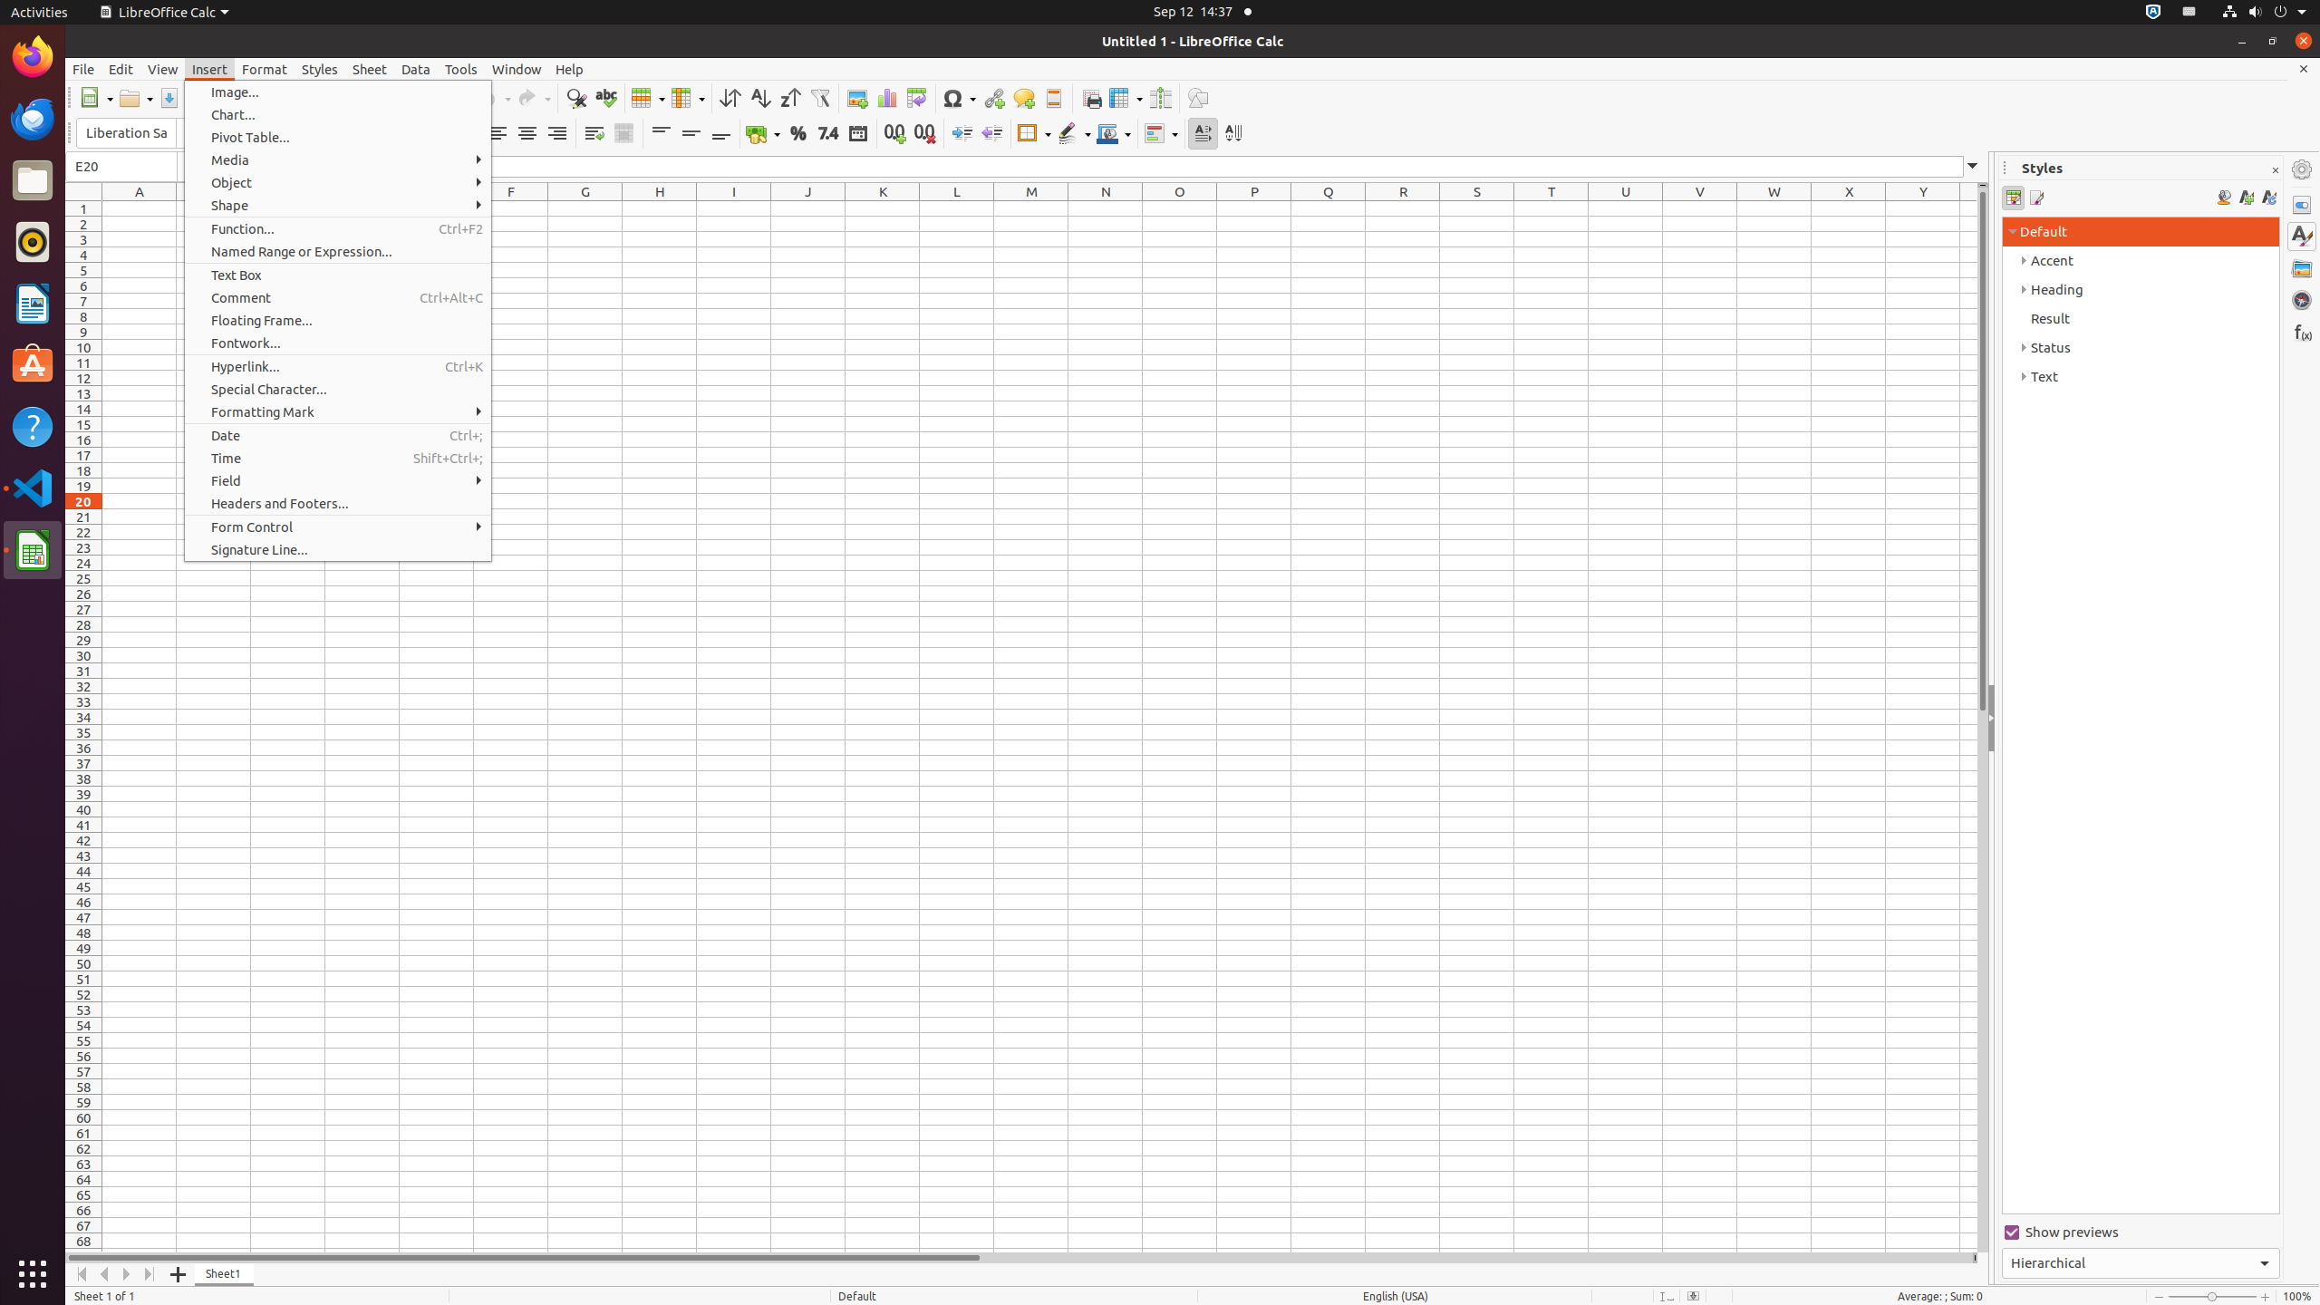 Image resolution: width=2320 pixels, height=1305 pixels. I want to click on W1, so click(1774, 208).